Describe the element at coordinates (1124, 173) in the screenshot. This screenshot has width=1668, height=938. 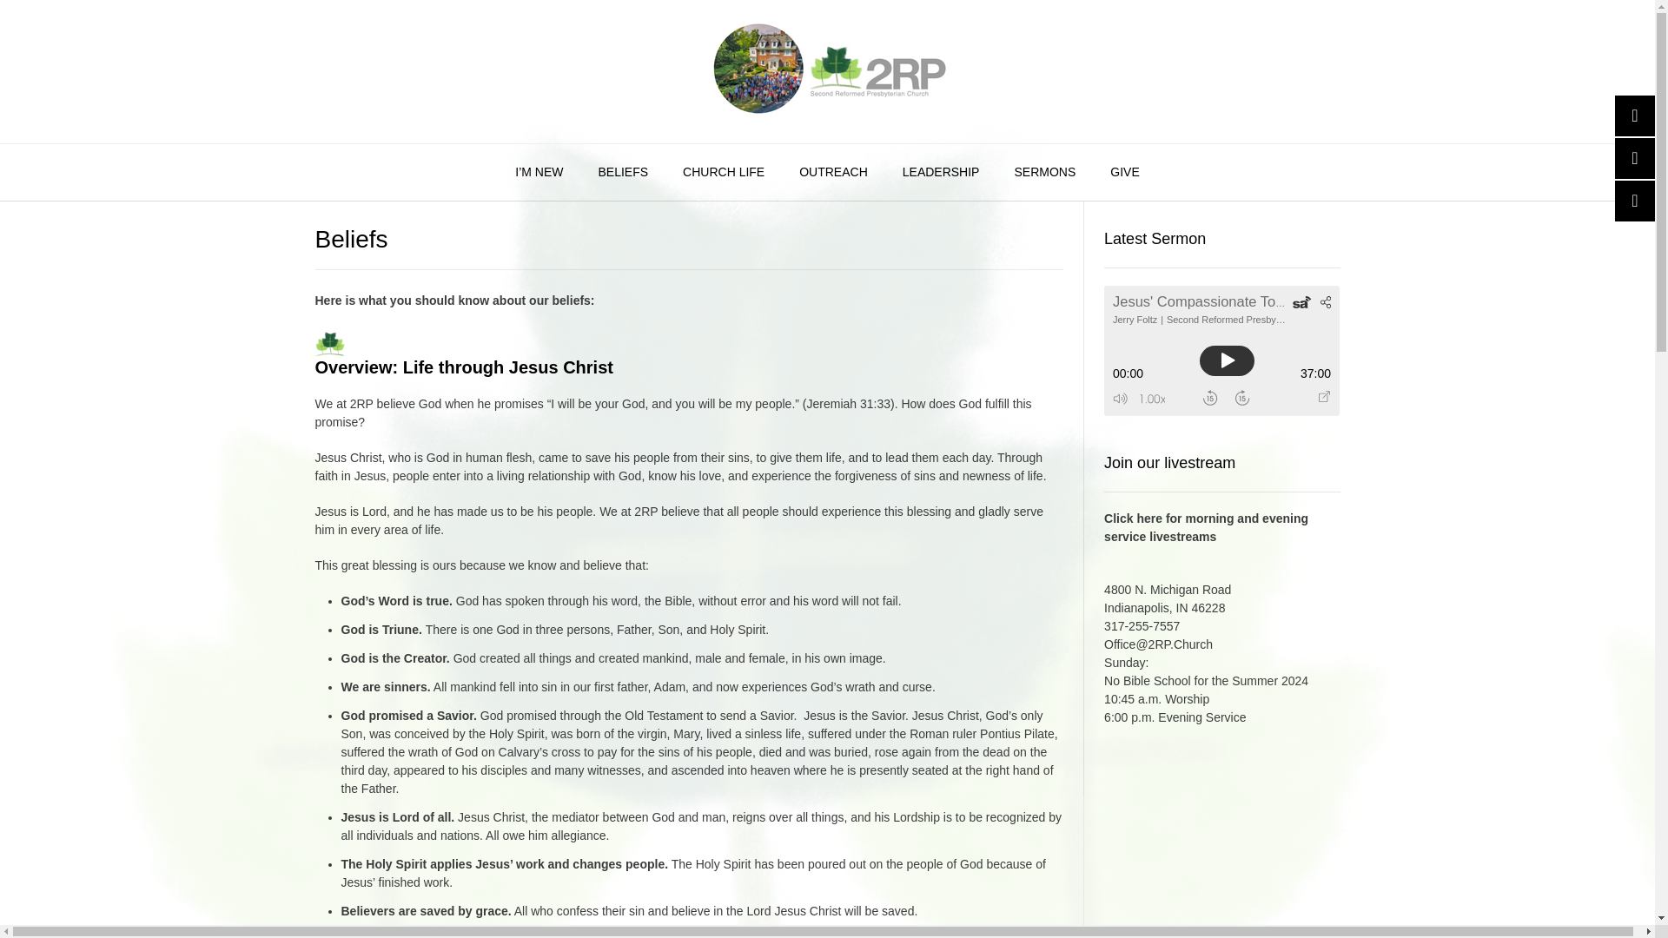
I see `2RP` at that location.